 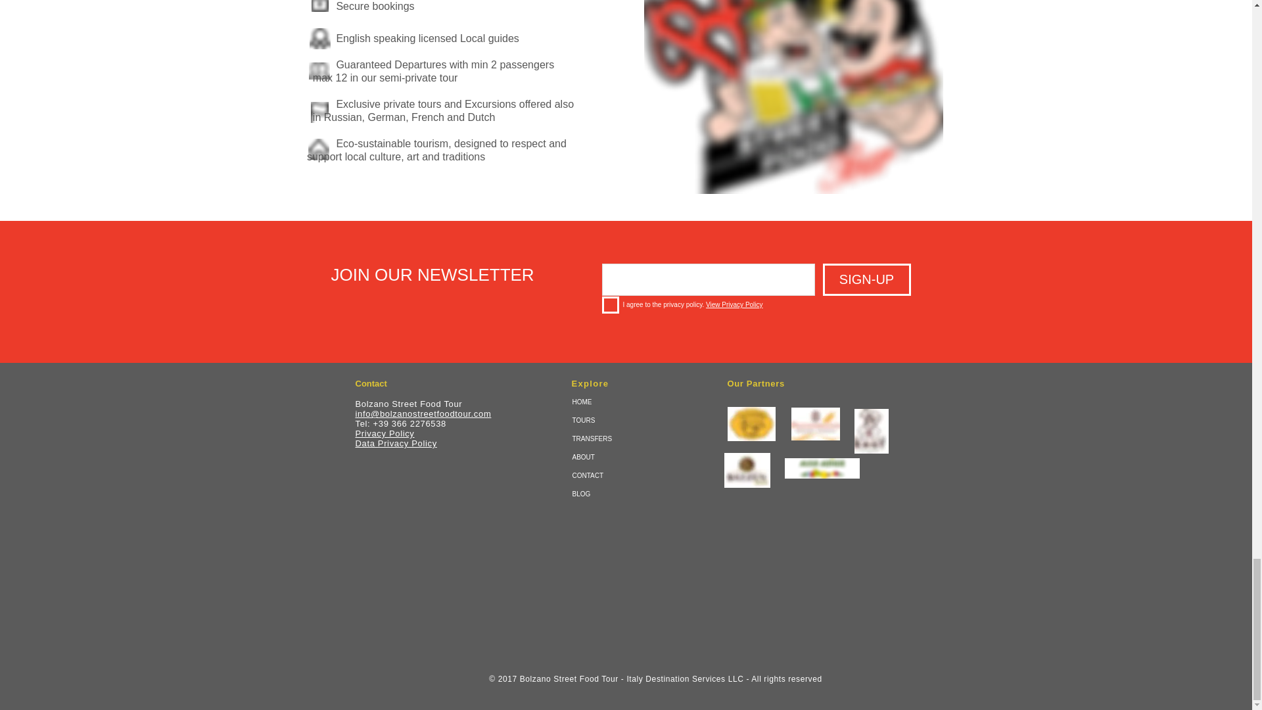 I want to click on Privacy Policy, so click(x=384, y=434).